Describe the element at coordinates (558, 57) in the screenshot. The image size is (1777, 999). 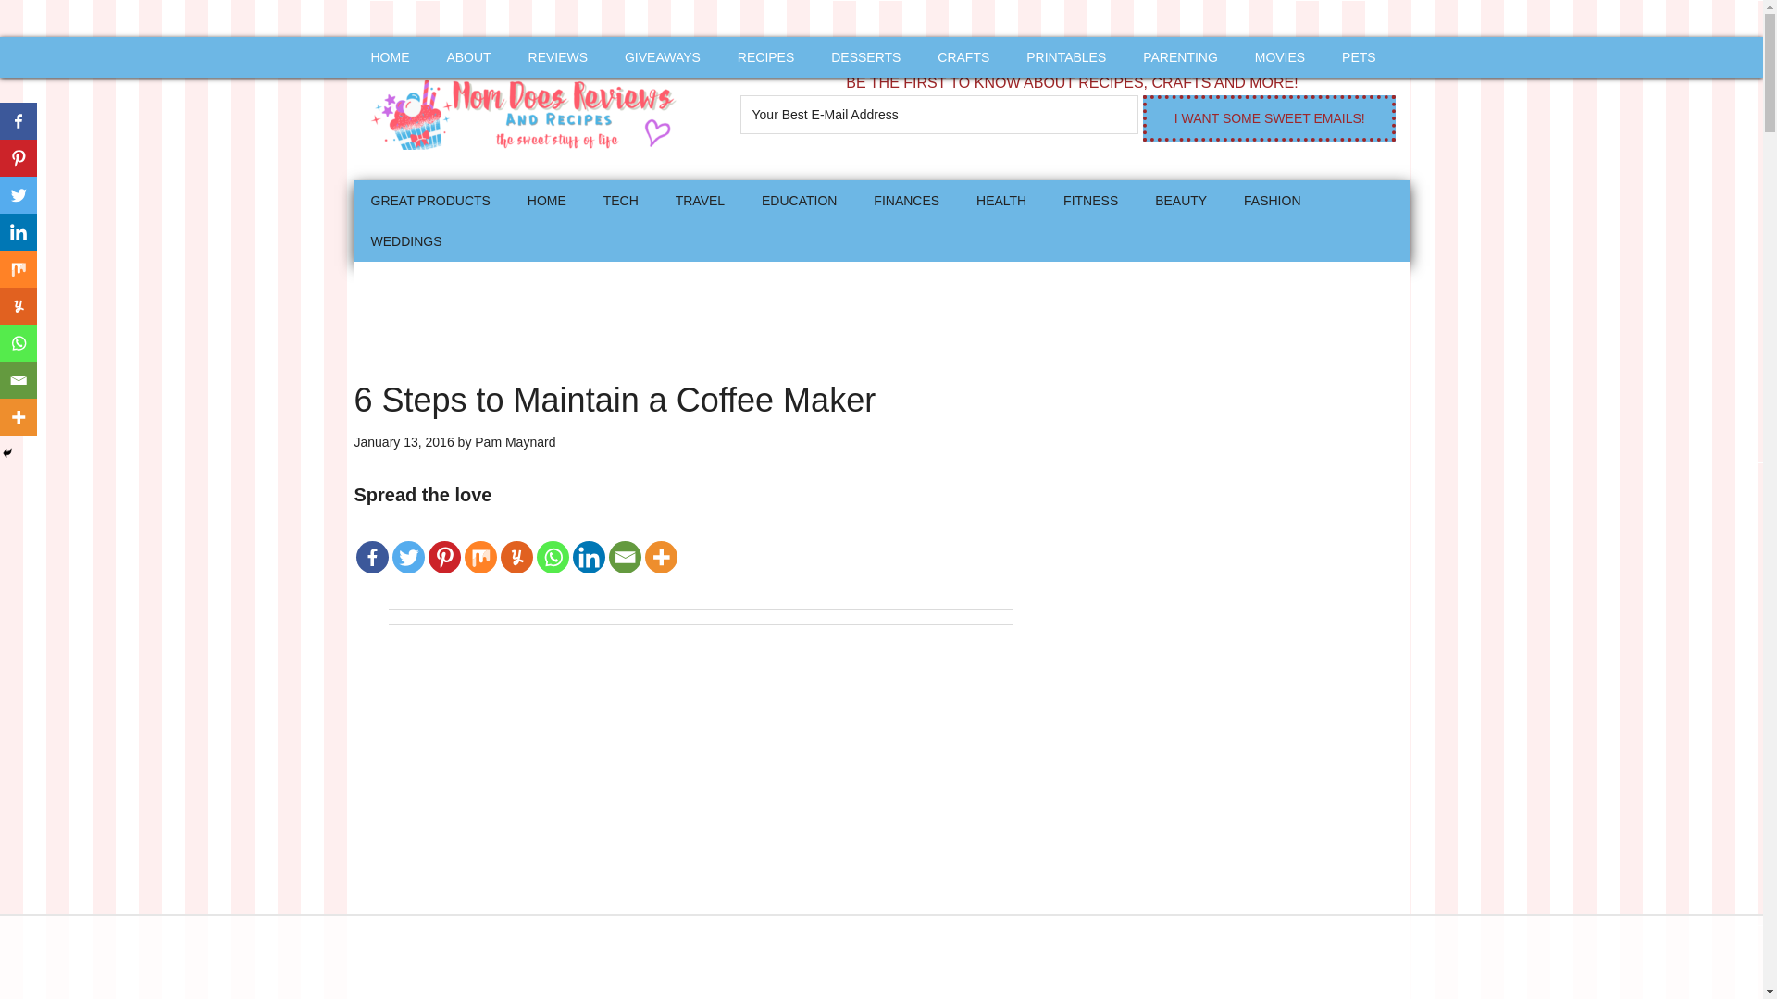
I see `review` at that location.